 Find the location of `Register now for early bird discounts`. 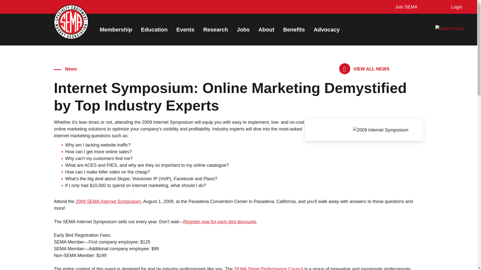

Register now for early bird discounts is located at coordinates (220, 221).